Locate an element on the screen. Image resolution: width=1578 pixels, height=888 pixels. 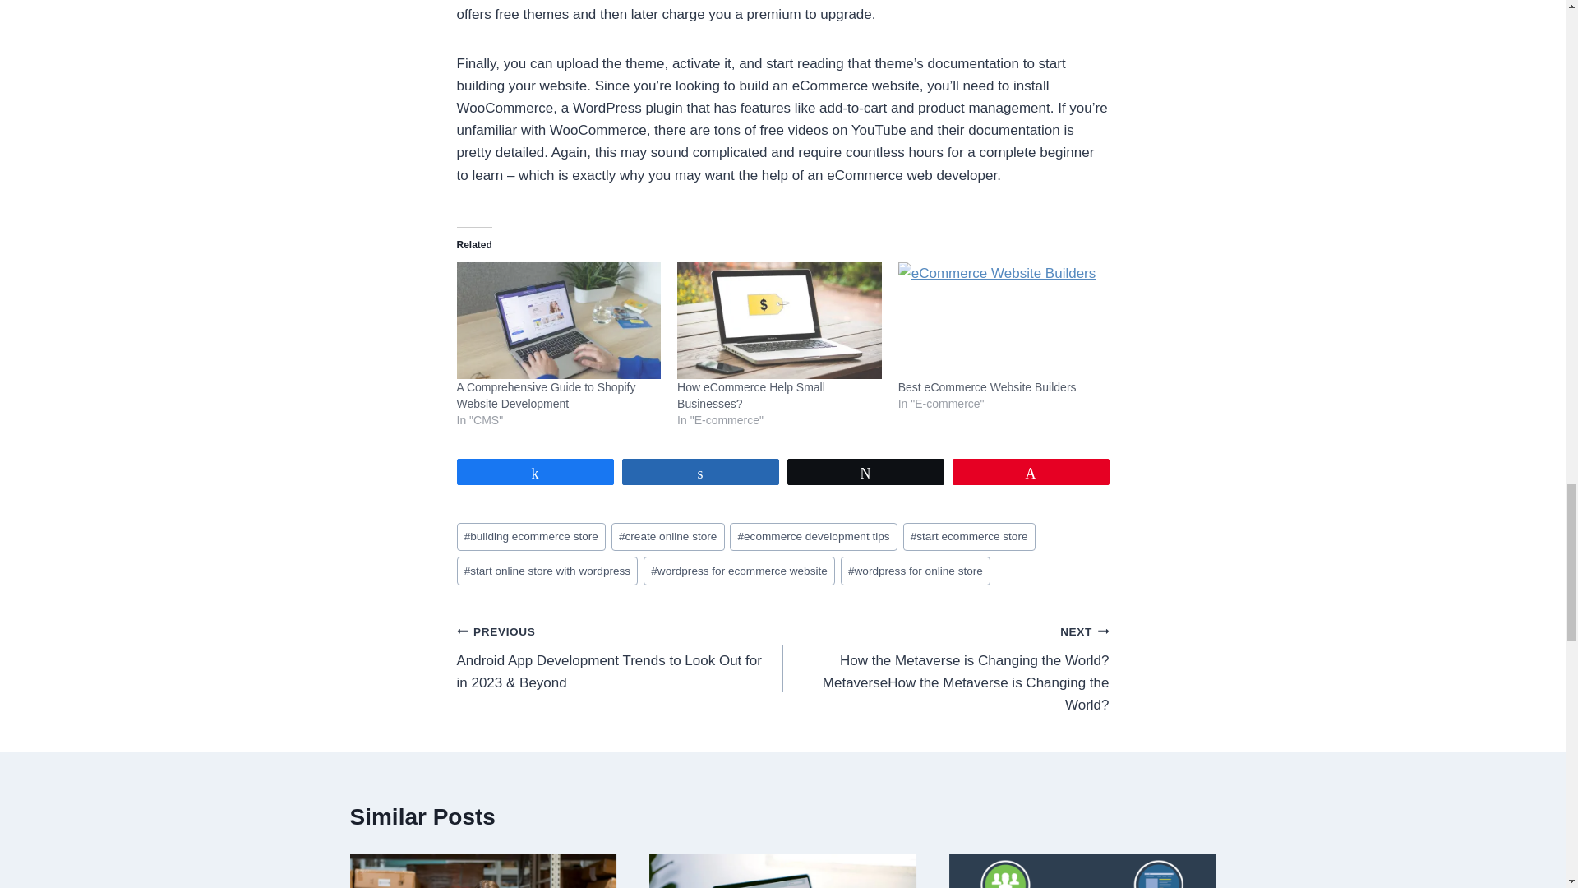
ecommerce development tips is located at coordinates (812, 537).